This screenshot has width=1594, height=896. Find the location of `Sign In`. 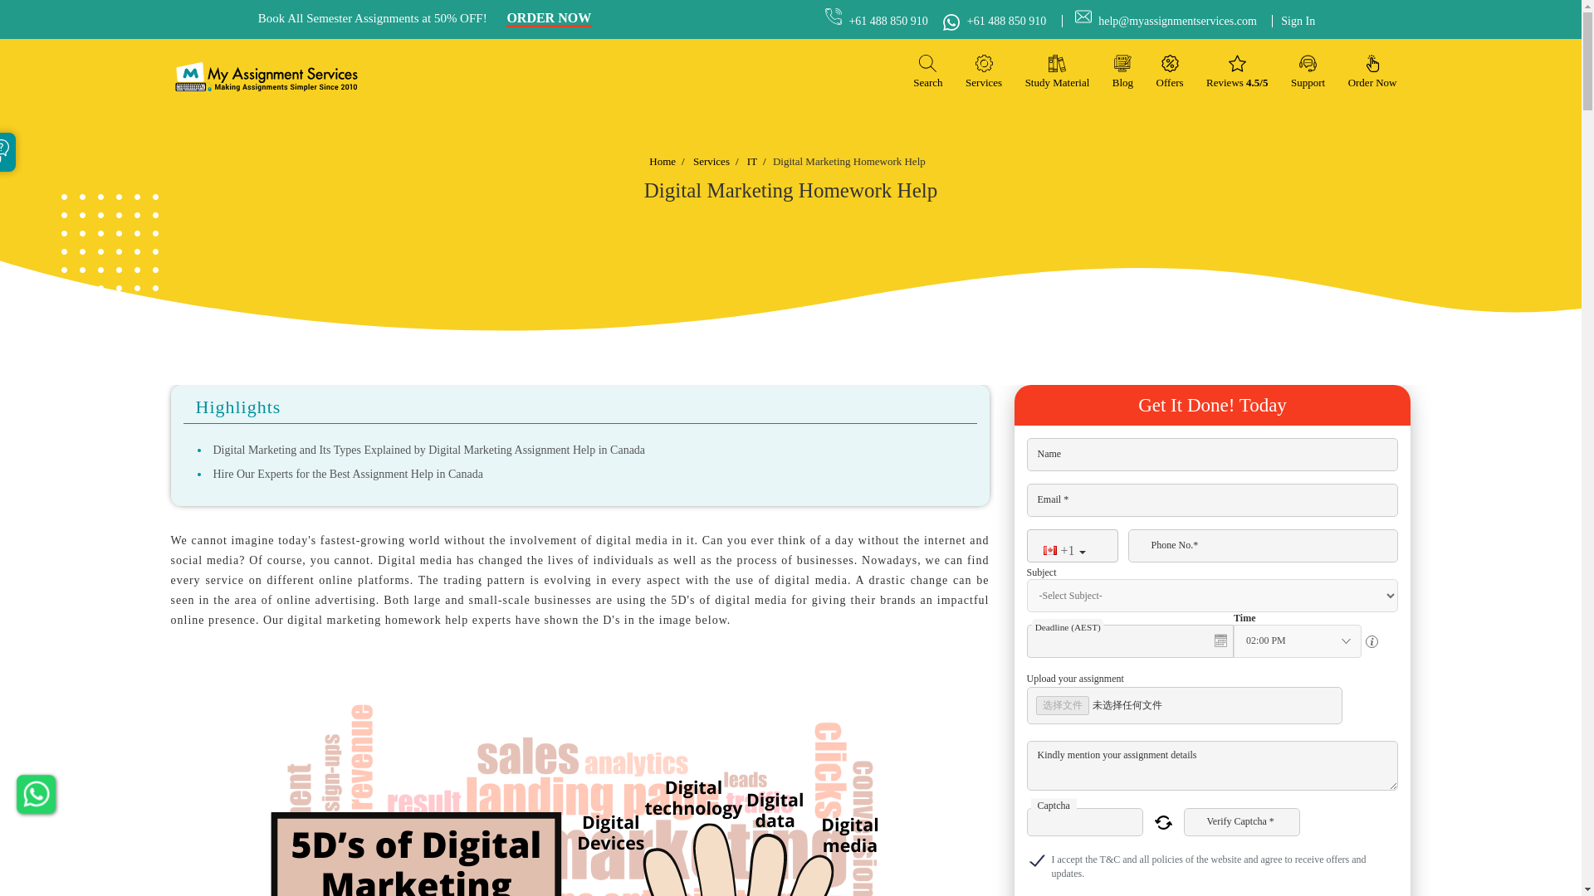

Sign In is located at coordinates (1293, 22).